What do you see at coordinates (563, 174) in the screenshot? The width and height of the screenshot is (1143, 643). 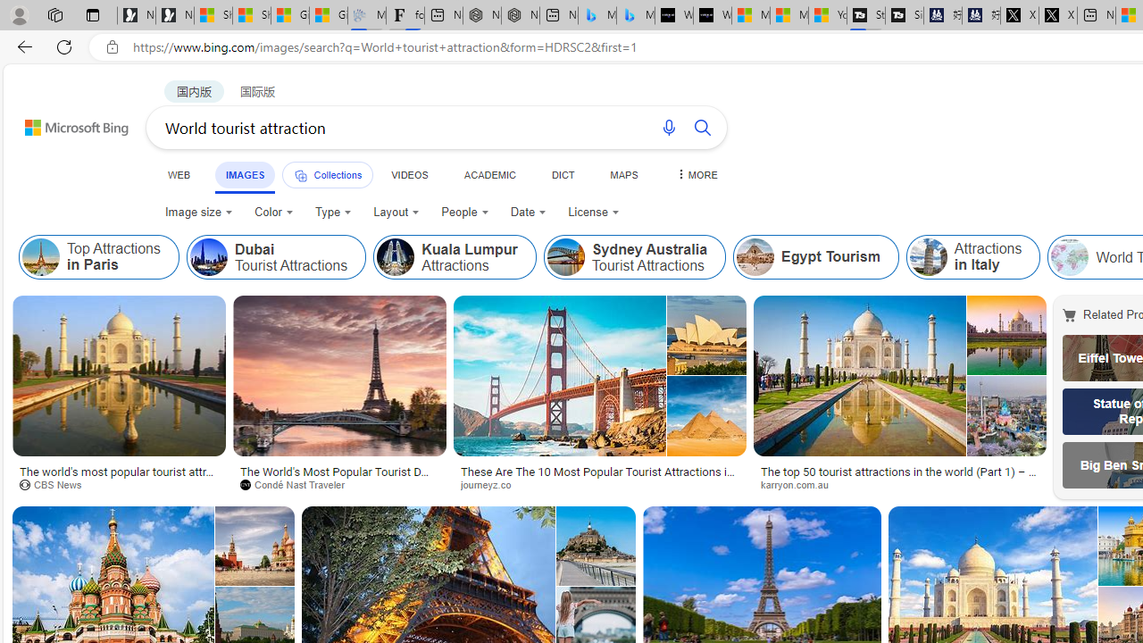 I see `DICT` at bounding box center [563, 174].